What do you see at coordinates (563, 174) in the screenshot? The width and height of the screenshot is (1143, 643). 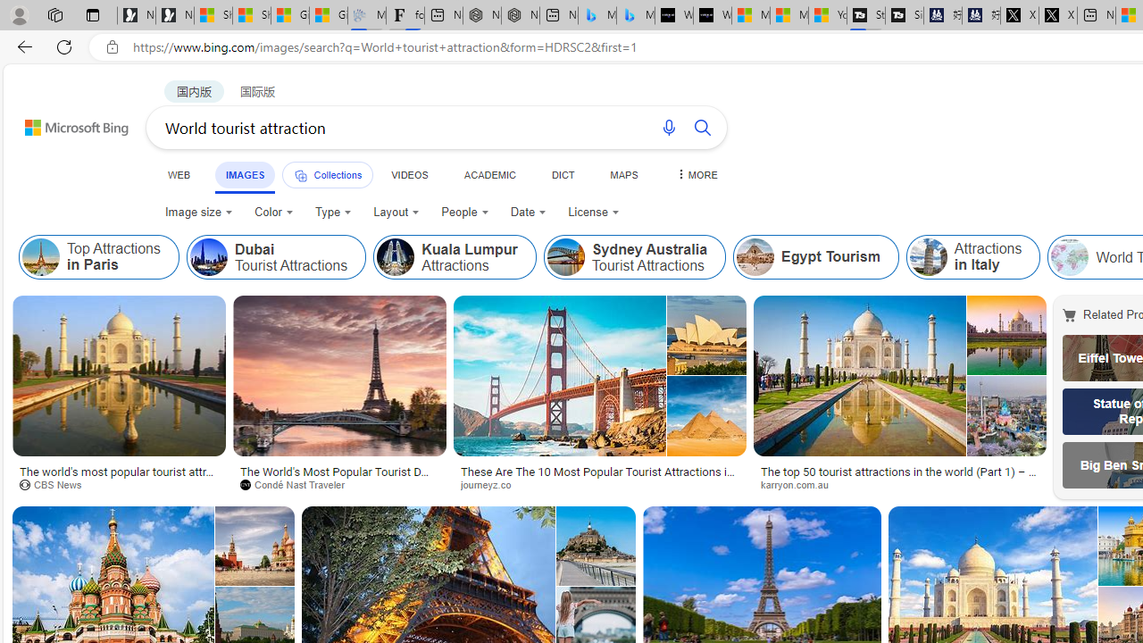 I see `DICT` at bounding box center [563, 174].